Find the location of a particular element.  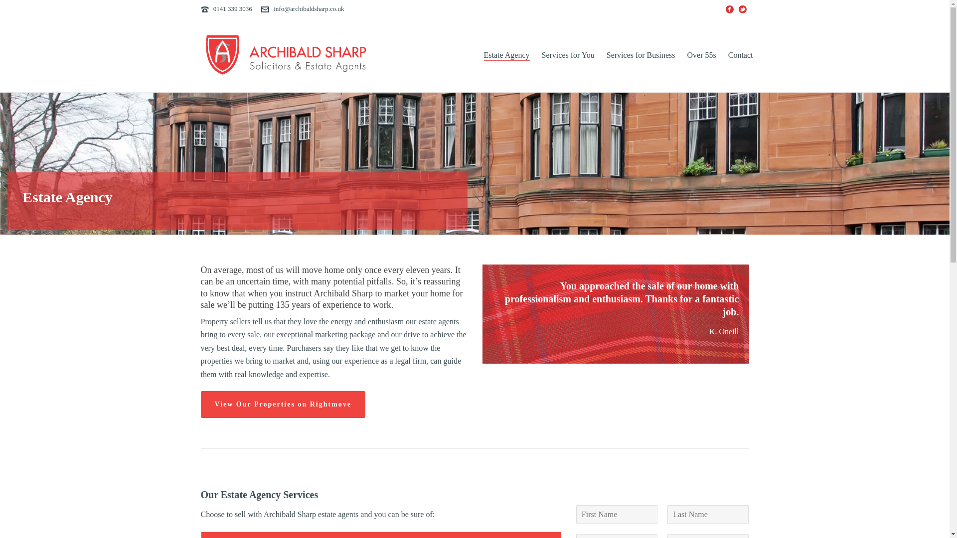

Estate Agency is located at coordinates (506, 55).